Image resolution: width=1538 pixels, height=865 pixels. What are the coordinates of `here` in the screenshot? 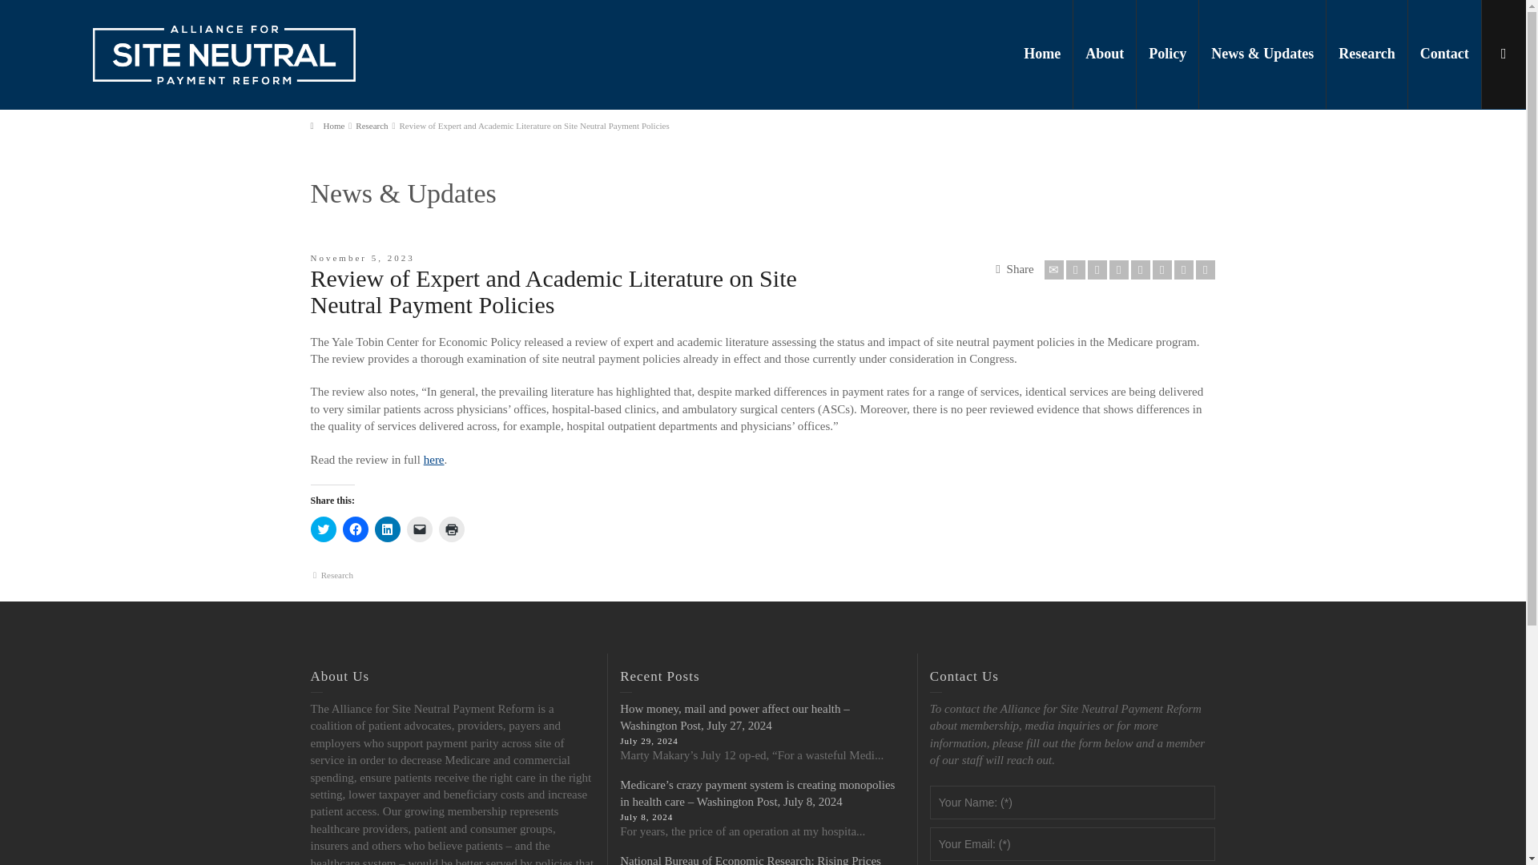 It's located at (434, 460).